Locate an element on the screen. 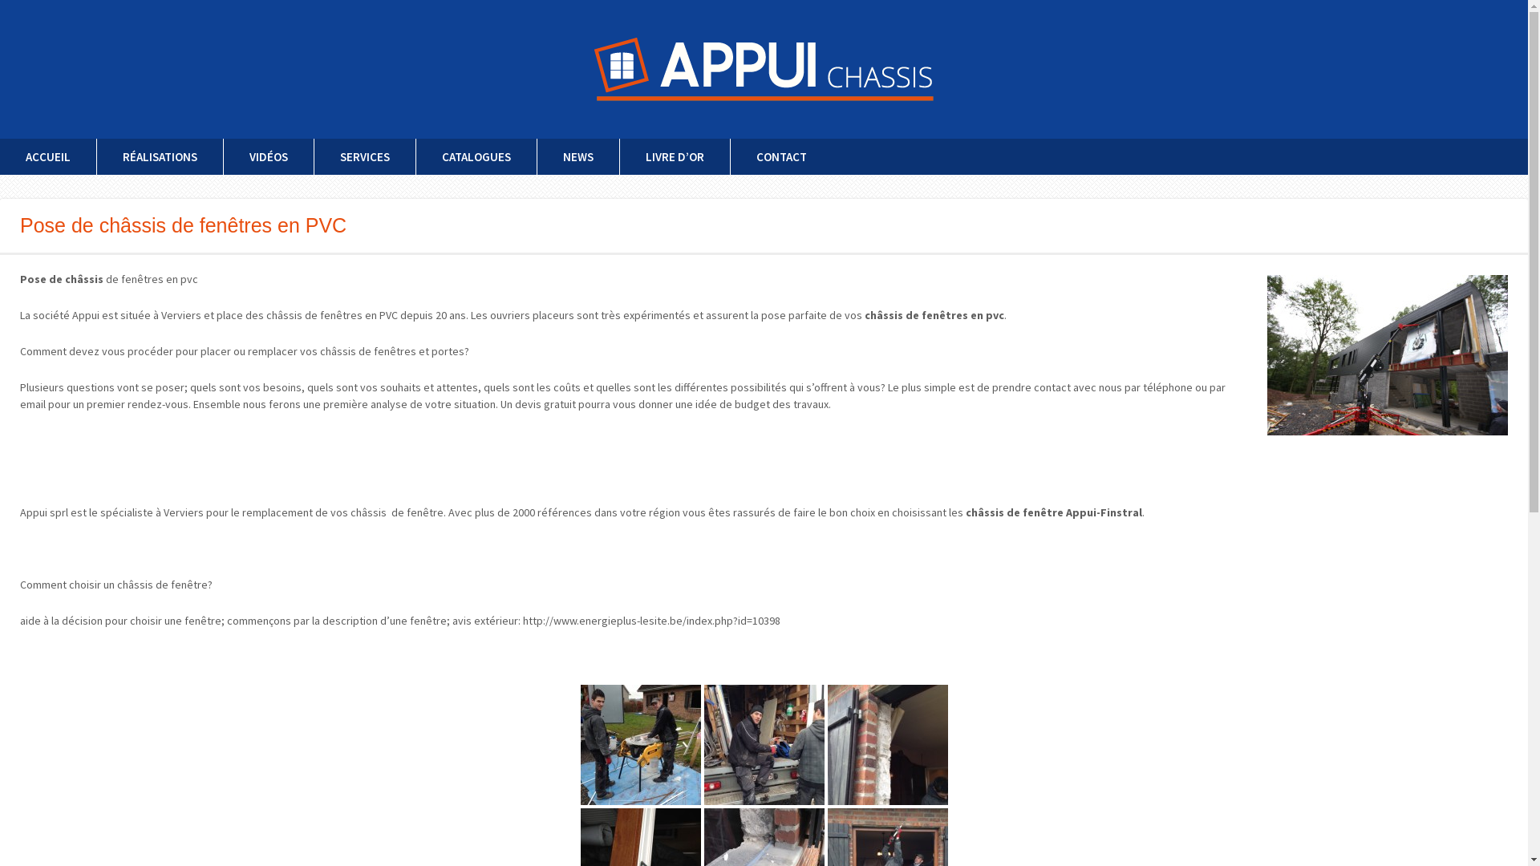 This screenshot has height=866, width=1540. Appui is located at coordinates (764, 69).